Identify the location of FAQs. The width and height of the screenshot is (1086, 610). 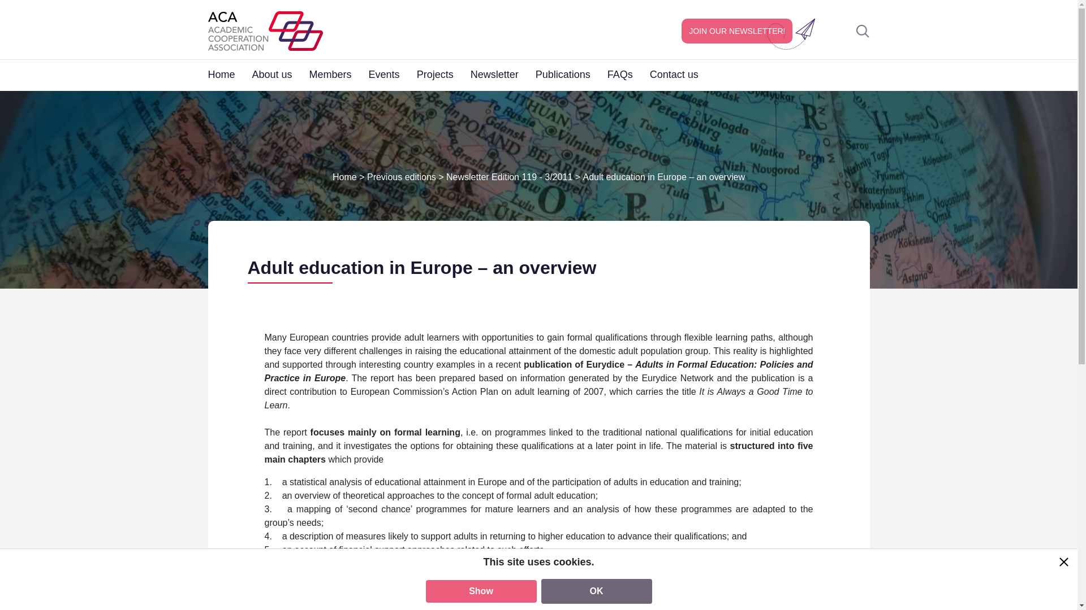
(628, 74).